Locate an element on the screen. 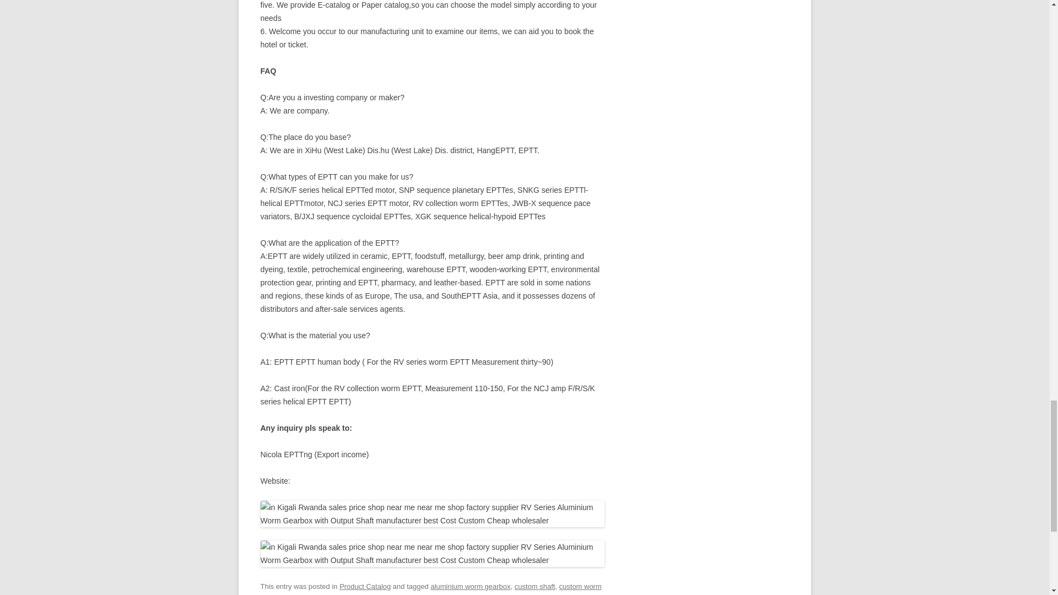 Image resolution: width=1058 pixels, height=595 pixels. custom shaft is located at coordinates (535, 586).